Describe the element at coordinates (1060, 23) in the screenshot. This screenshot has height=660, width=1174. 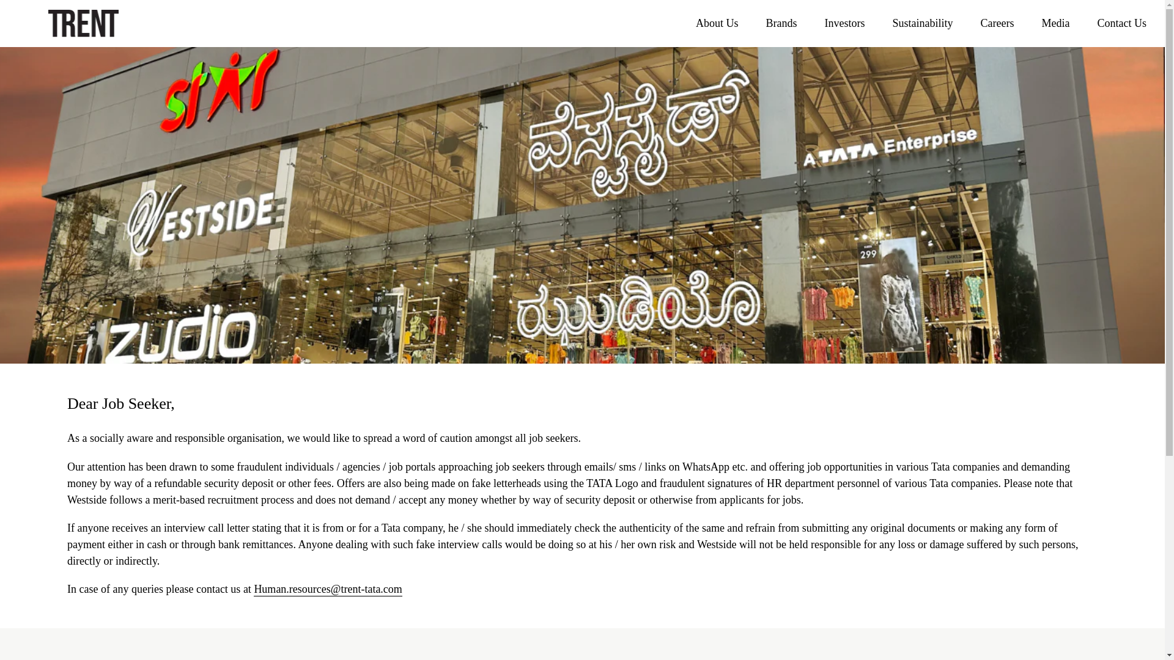
I see `Media` at that location.